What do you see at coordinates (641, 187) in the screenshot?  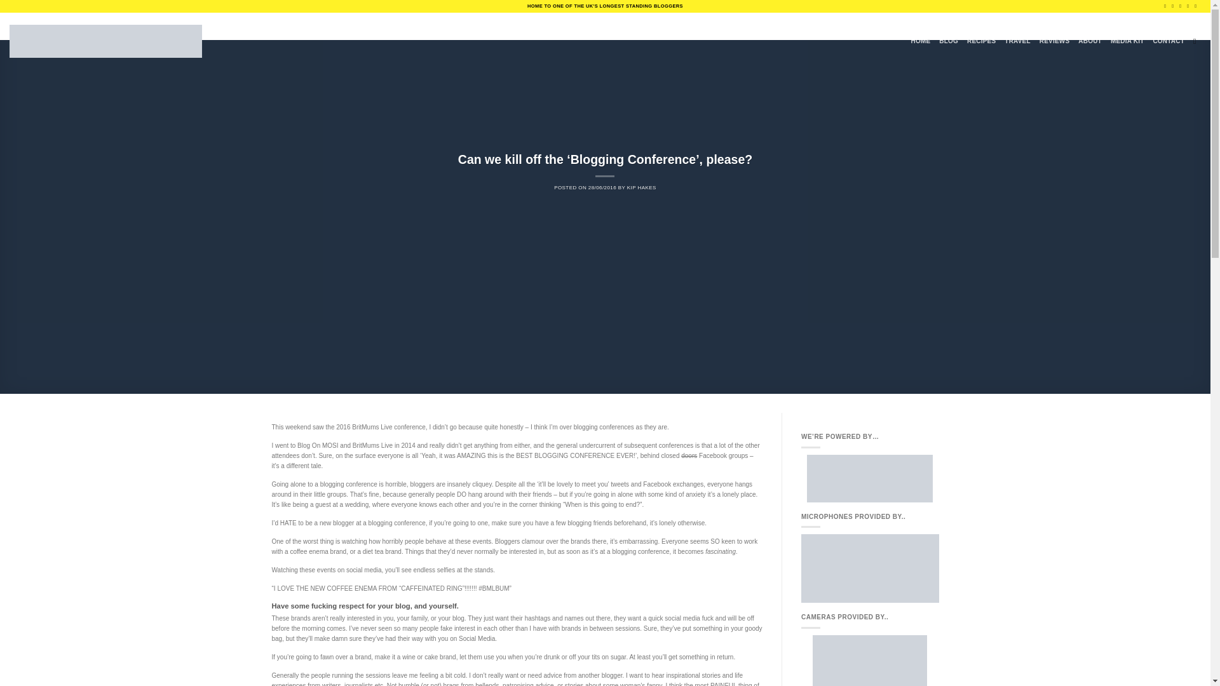 I see `KIP HAKES` at bounding box center [641, 187].